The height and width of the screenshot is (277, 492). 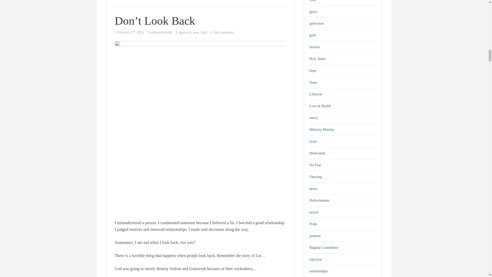 I want to click on awe, so click(x=196, y=32).